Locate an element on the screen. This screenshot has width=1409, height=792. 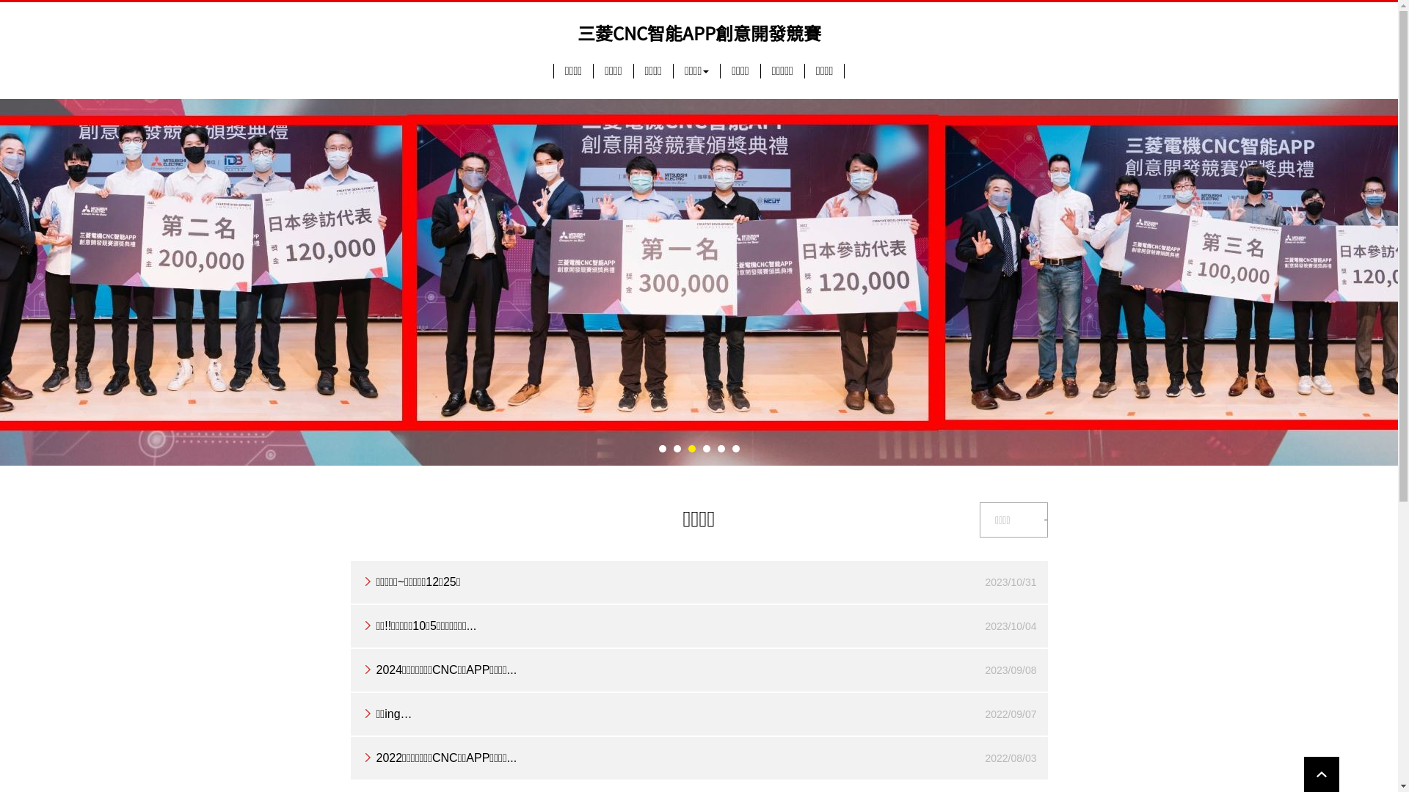
2 is located at coordinates (677, 448).